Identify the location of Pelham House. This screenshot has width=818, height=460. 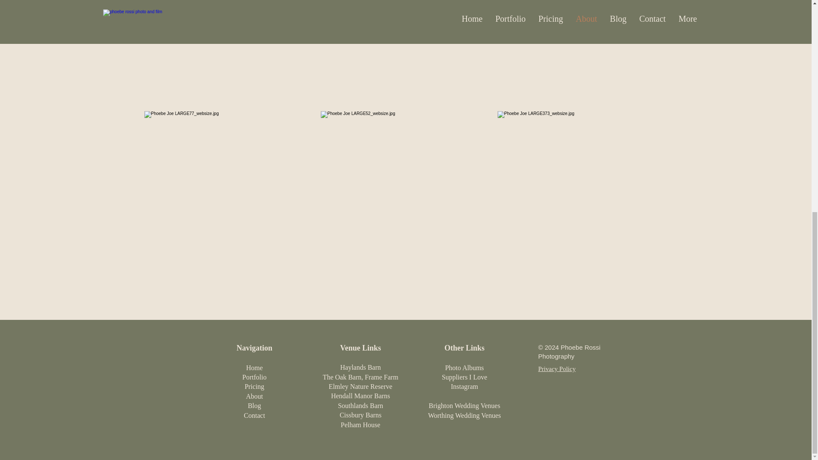
(360, 425).